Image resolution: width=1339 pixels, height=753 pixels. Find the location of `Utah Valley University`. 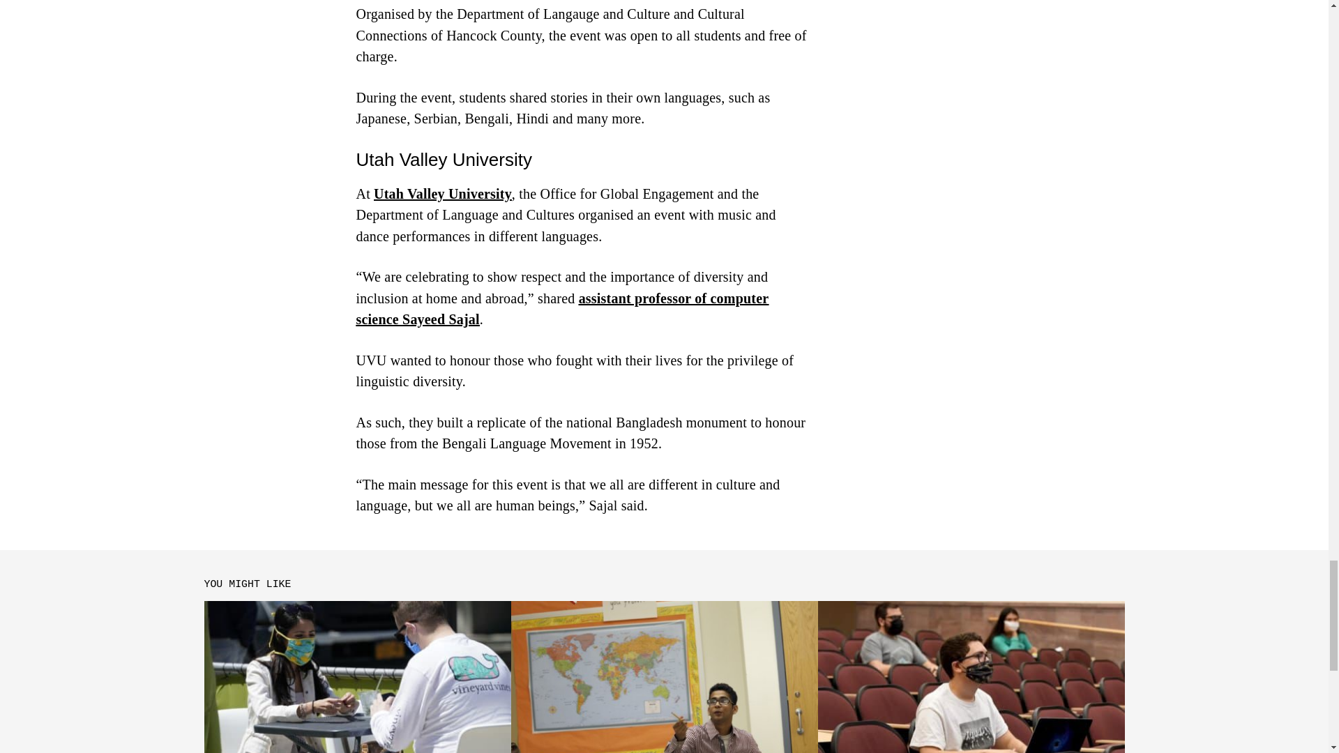

Utah Valley University is located at coordinates (442, 192).